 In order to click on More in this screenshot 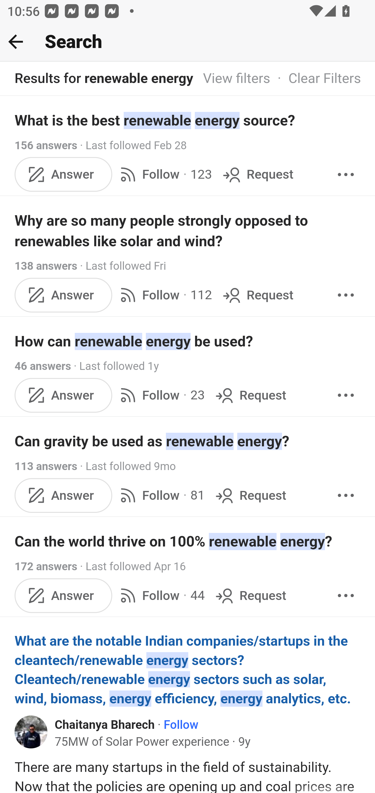, I will do `click(346, 595)`.